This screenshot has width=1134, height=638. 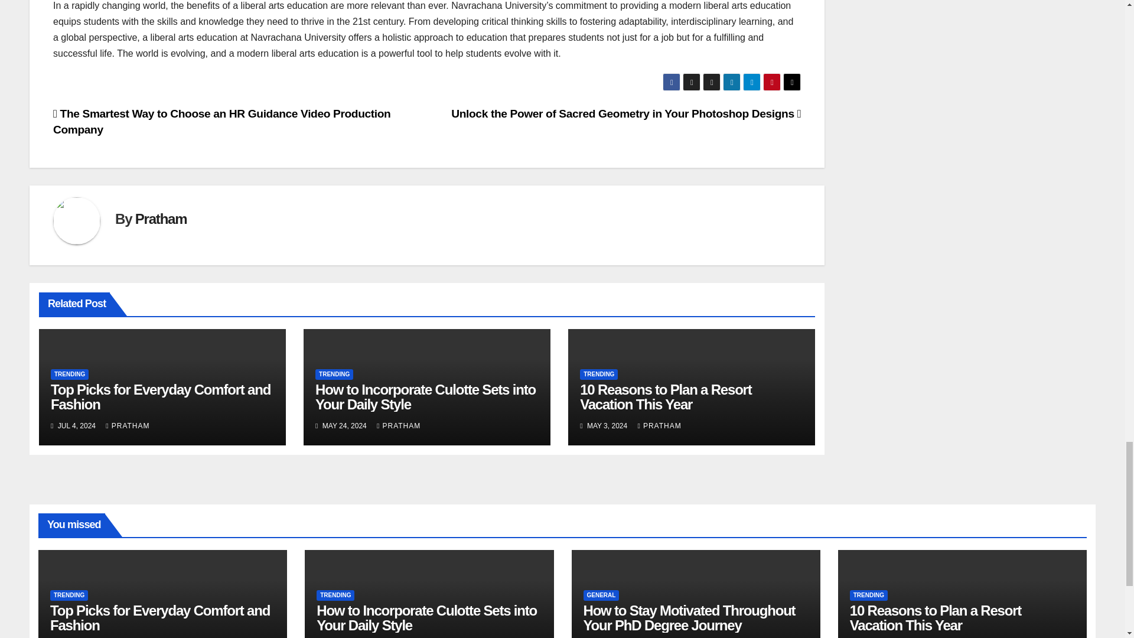 What do you see at coordinates (334, 375) in the screenshot?
I see `TRENDING` at bounding box center [334, 375].